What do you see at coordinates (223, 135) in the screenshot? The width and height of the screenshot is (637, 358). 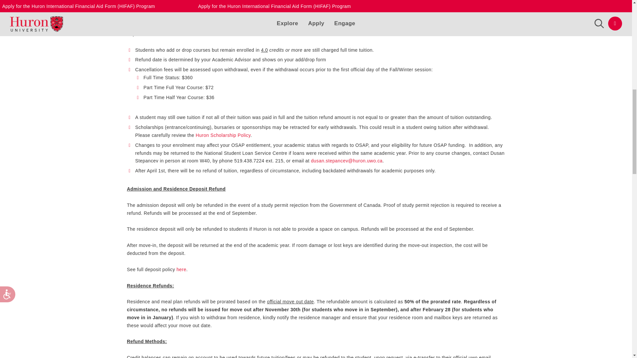 I see `Huron Scholarship Policy` at bounding box center [223, 135].